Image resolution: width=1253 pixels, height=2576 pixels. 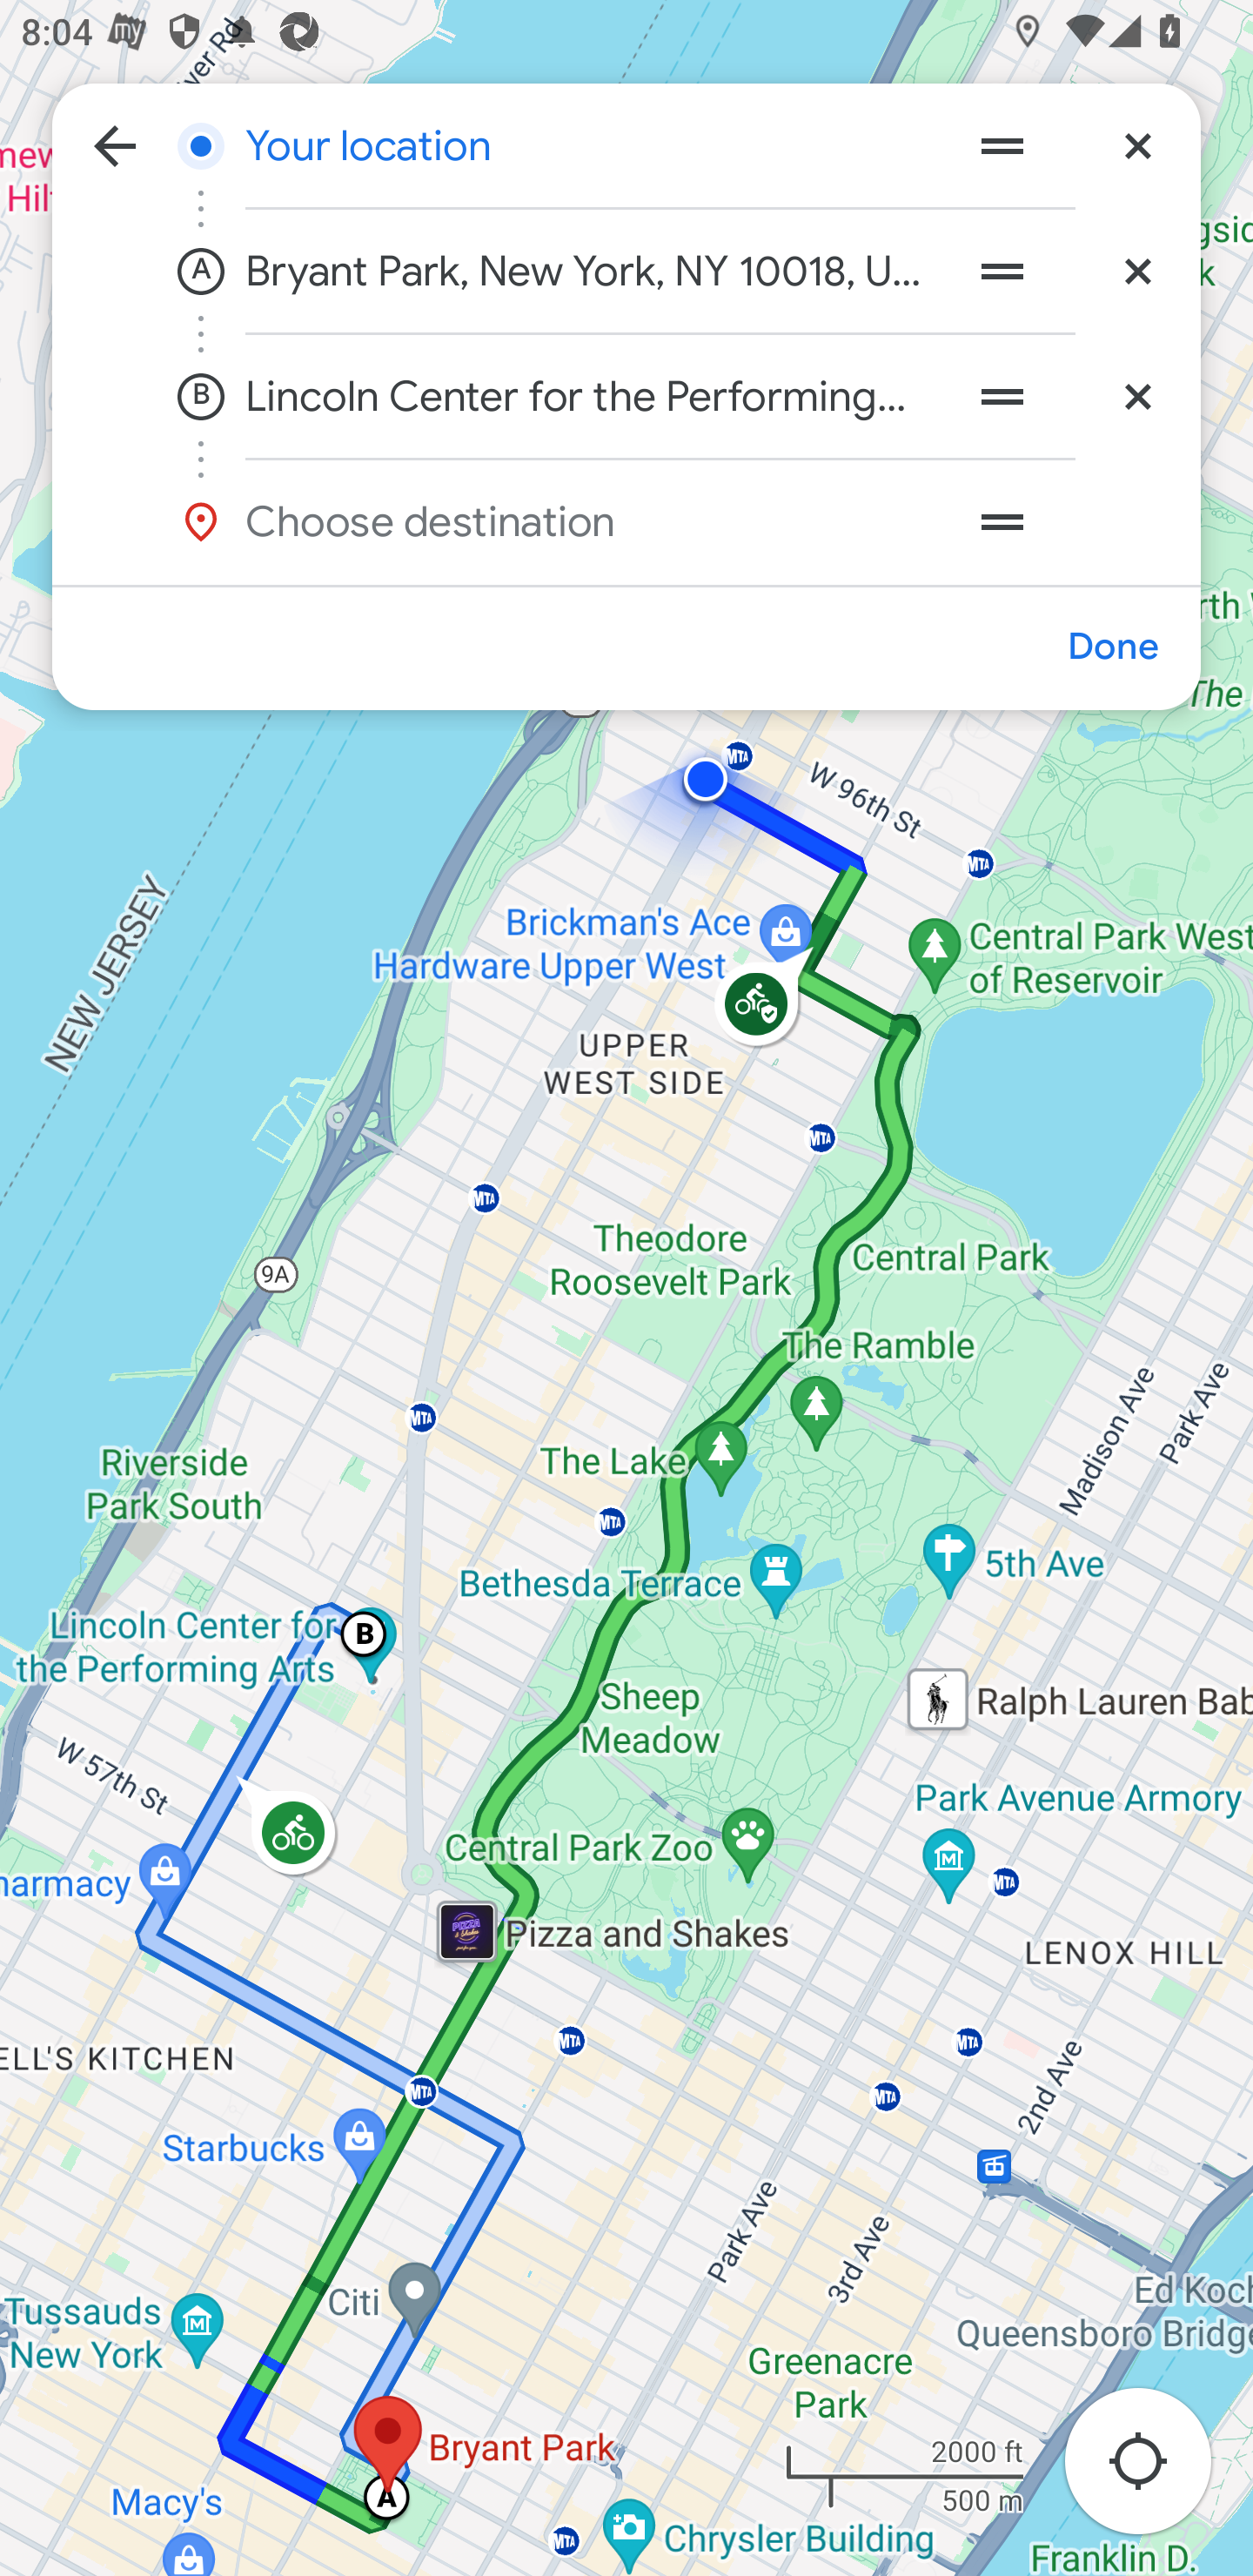 I want to click on Done, so click(x=1112, y=647).